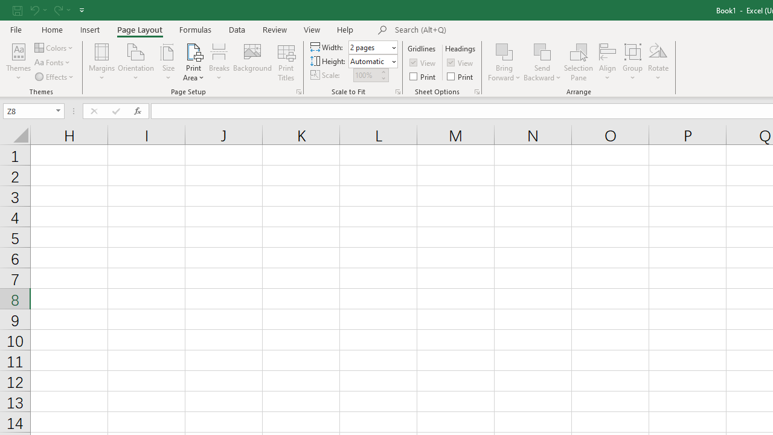  Describe the element at coordinates (53, 63) in the screenshot. I see `Fonts` at that location.